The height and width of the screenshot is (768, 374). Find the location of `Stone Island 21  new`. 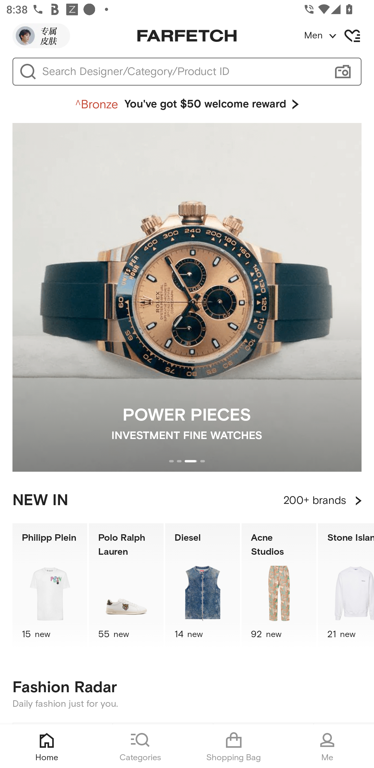

Stone Island 21  new is located at coordinates (346, 586).